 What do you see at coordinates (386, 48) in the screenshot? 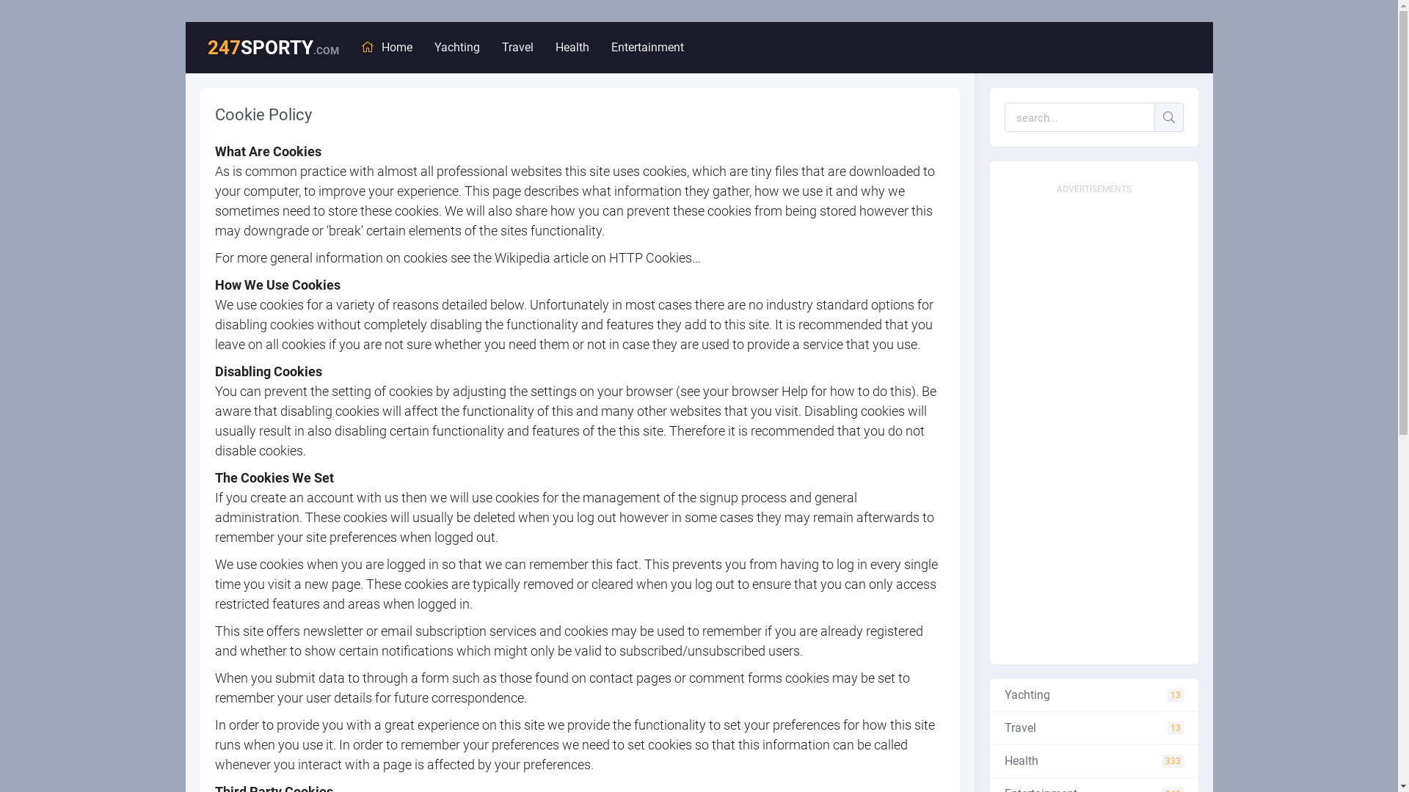
I see `Home` at bounding box center [386, 48].